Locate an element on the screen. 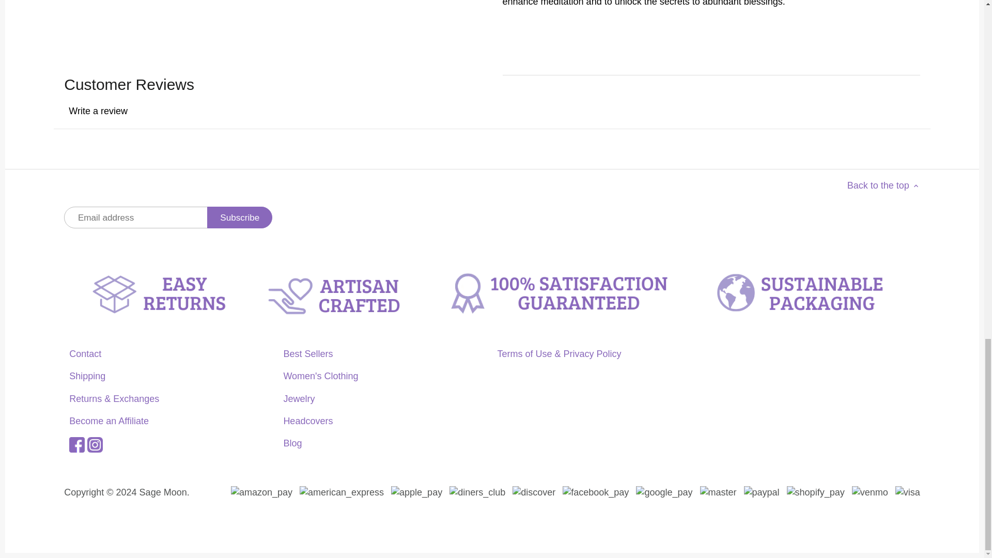 The height and width of the screenshot is (558, 992). Subscribe is located at coordinates (240, 217).